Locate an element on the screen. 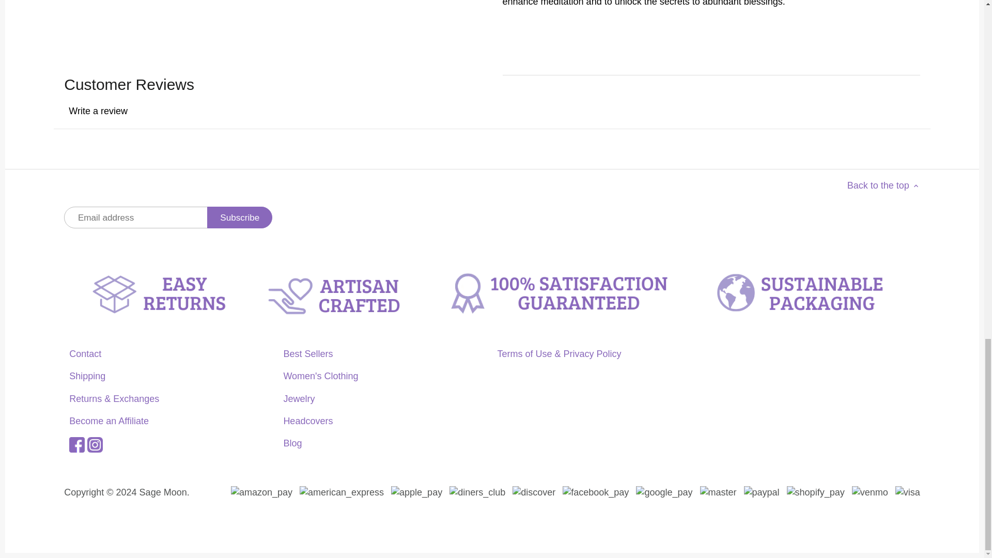 The height and width of the screenshot is (558, 992). Subscribe is located at coordinates (240, 217).